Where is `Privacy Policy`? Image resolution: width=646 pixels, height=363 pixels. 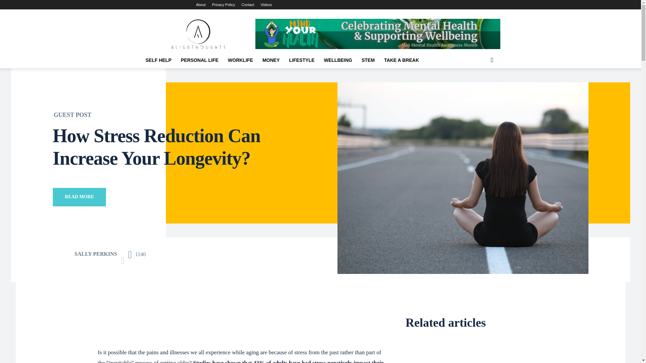 Privacy Policy is located at coordinates (223, 5).